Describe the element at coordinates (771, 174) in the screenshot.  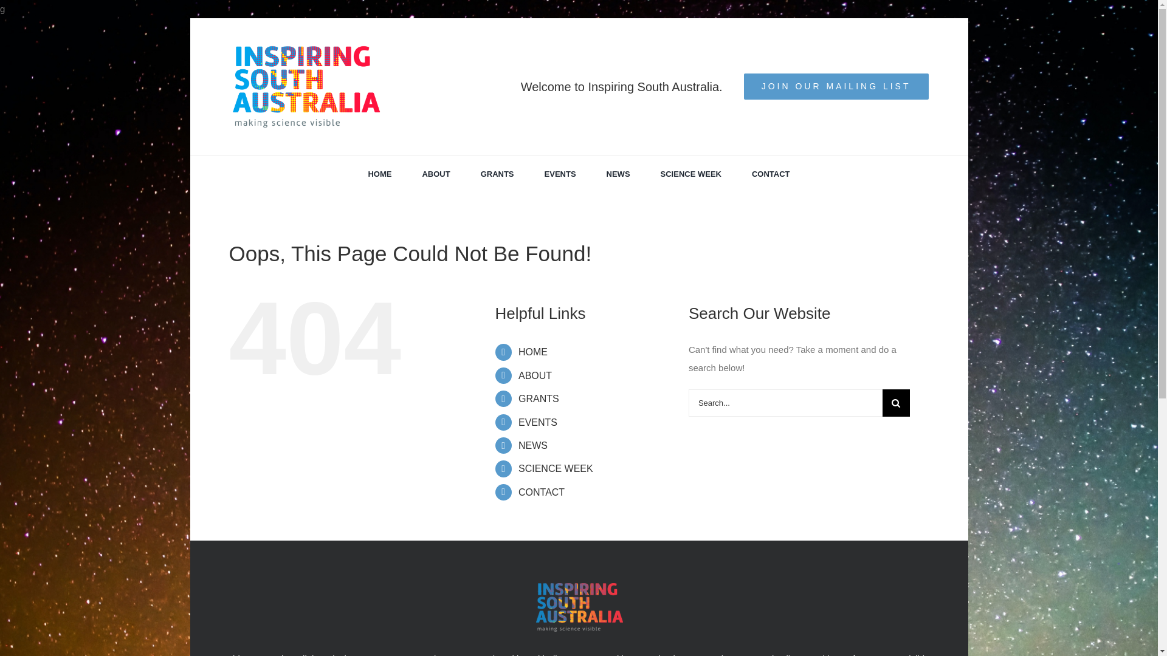
I see `CONTACT` at that location.